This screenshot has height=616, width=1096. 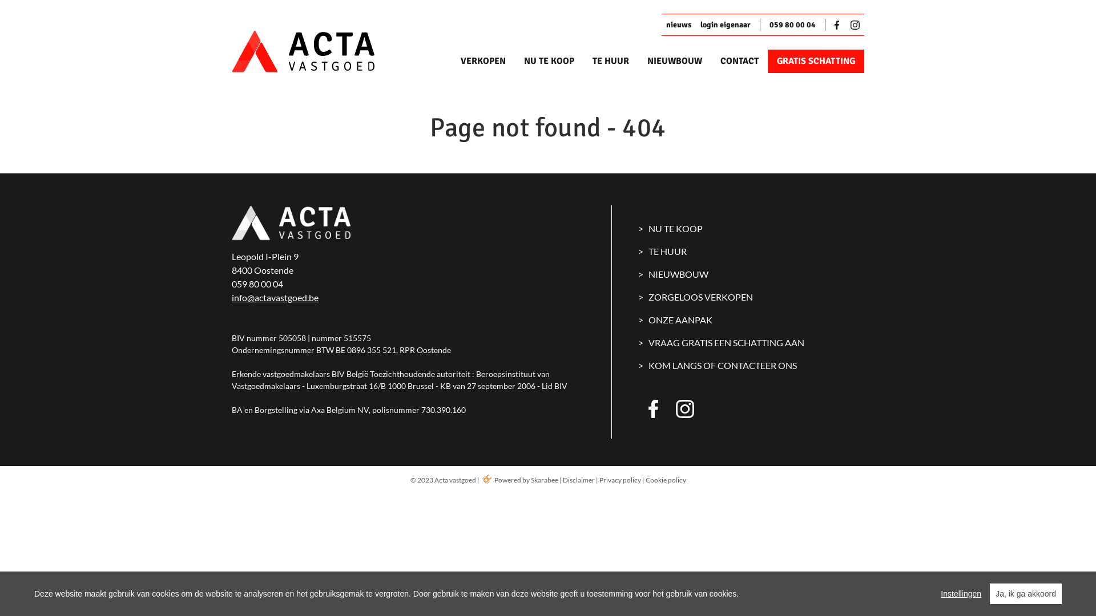 I want to click on Ja, ik ga akkoord, so click(x=1026, y=594).